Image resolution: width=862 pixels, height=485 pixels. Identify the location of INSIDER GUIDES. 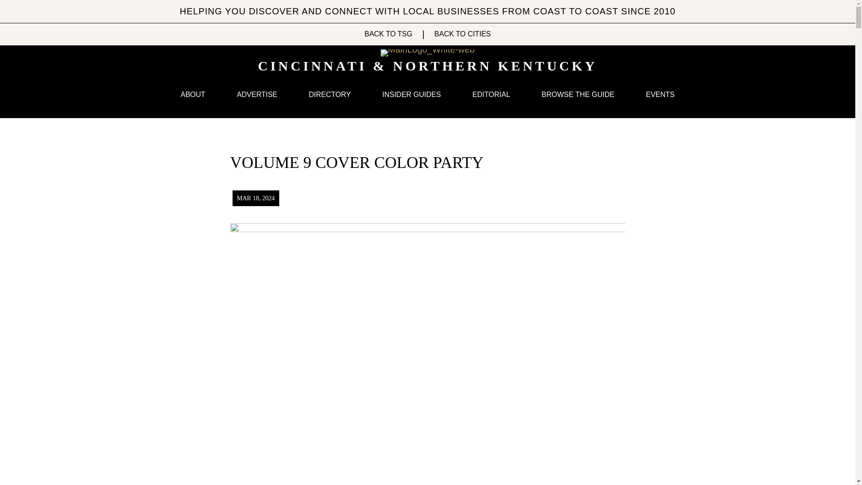
(411, 94).